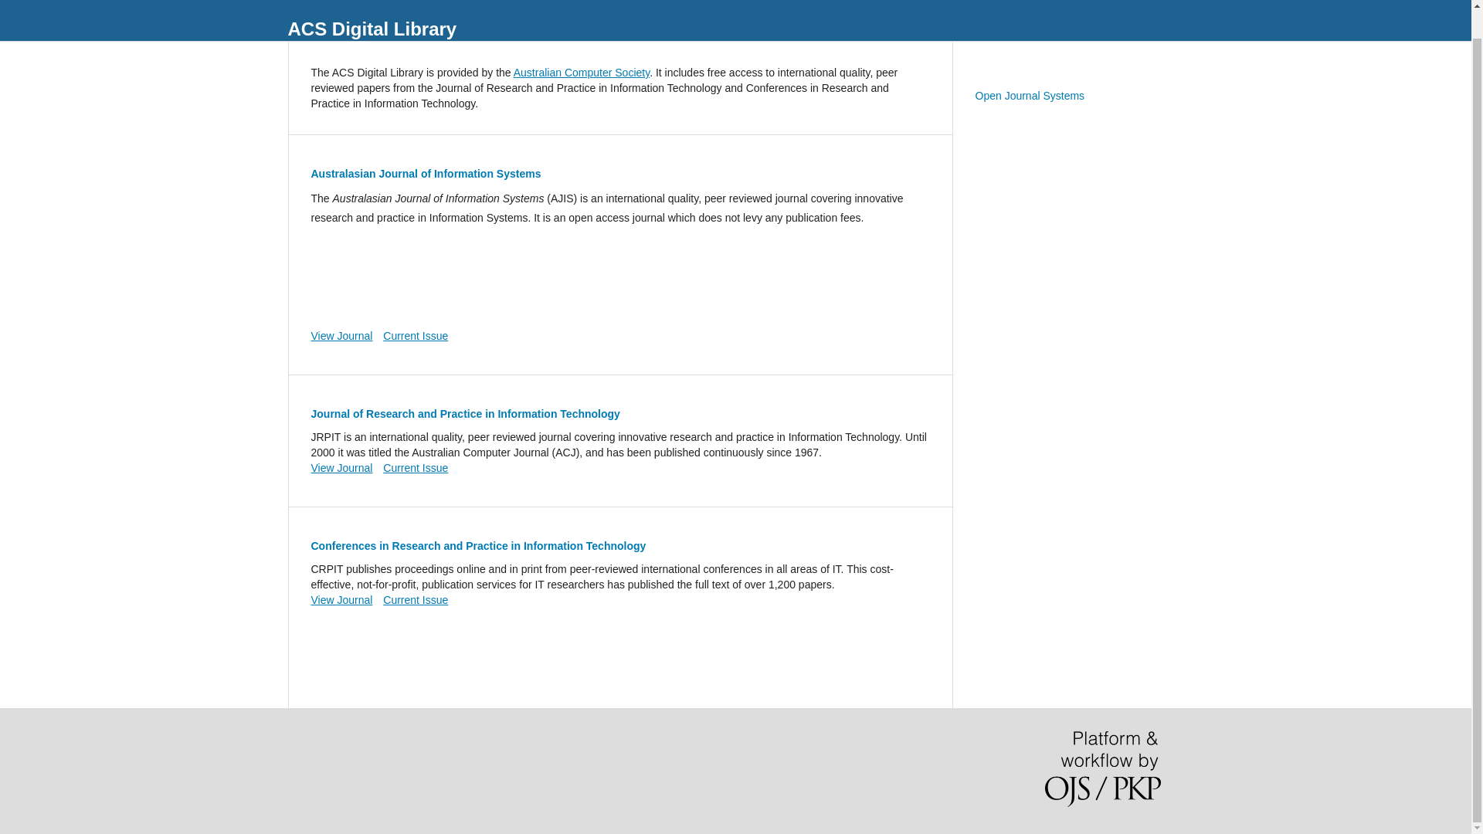  Describe the element at coordinates (372, 29) in the screenshot. I see `ACS Digital Library` at that location.